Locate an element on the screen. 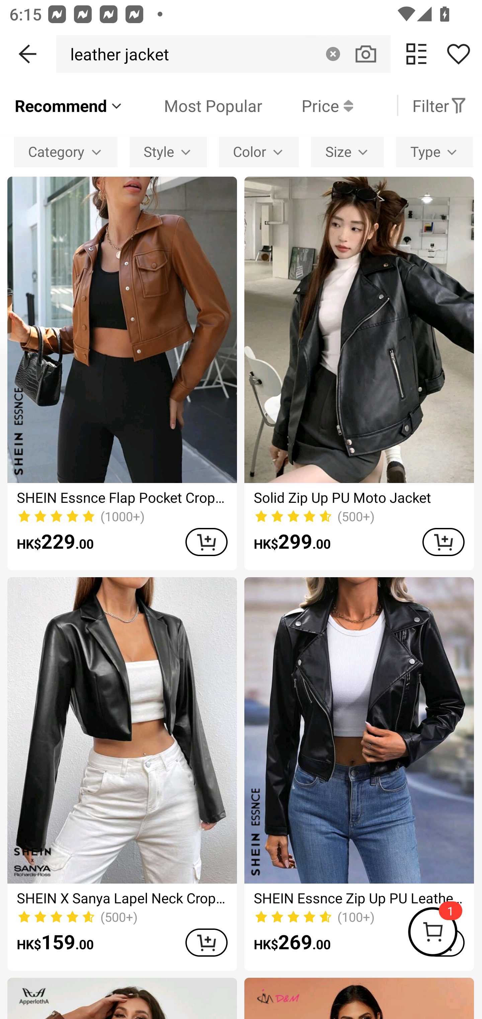 Image resolution: width=482 pixels, height=1019 pixels. ADD TO CART is located at coordinates (206, 542).